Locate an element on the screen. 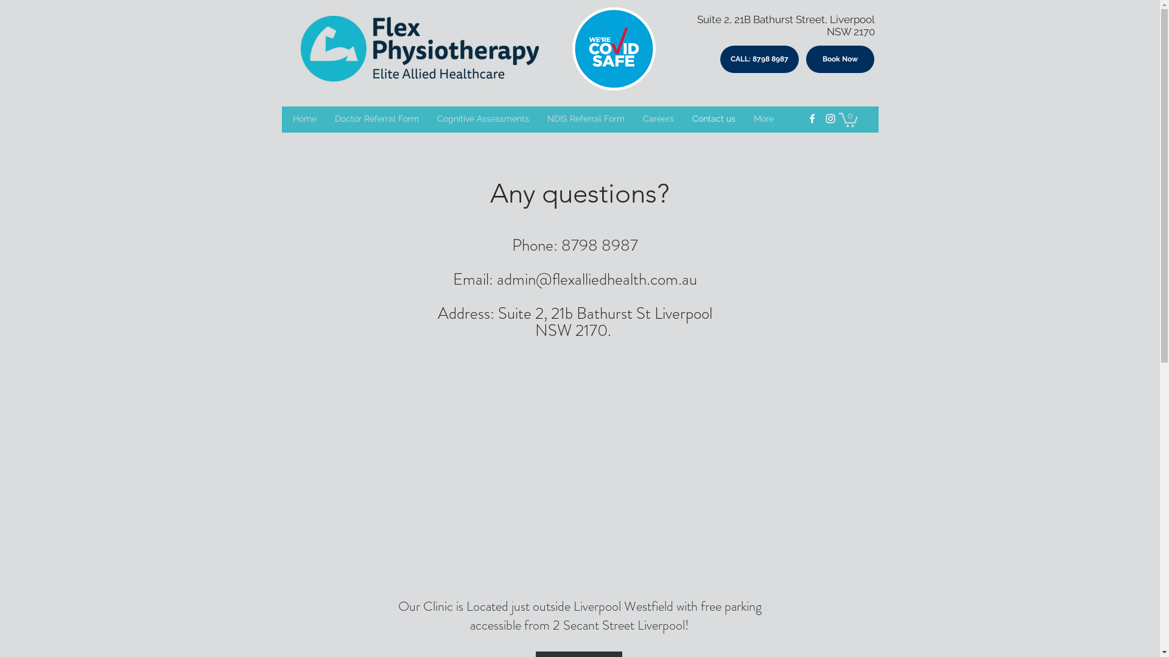  Careers is located at coordinates (658, 119).